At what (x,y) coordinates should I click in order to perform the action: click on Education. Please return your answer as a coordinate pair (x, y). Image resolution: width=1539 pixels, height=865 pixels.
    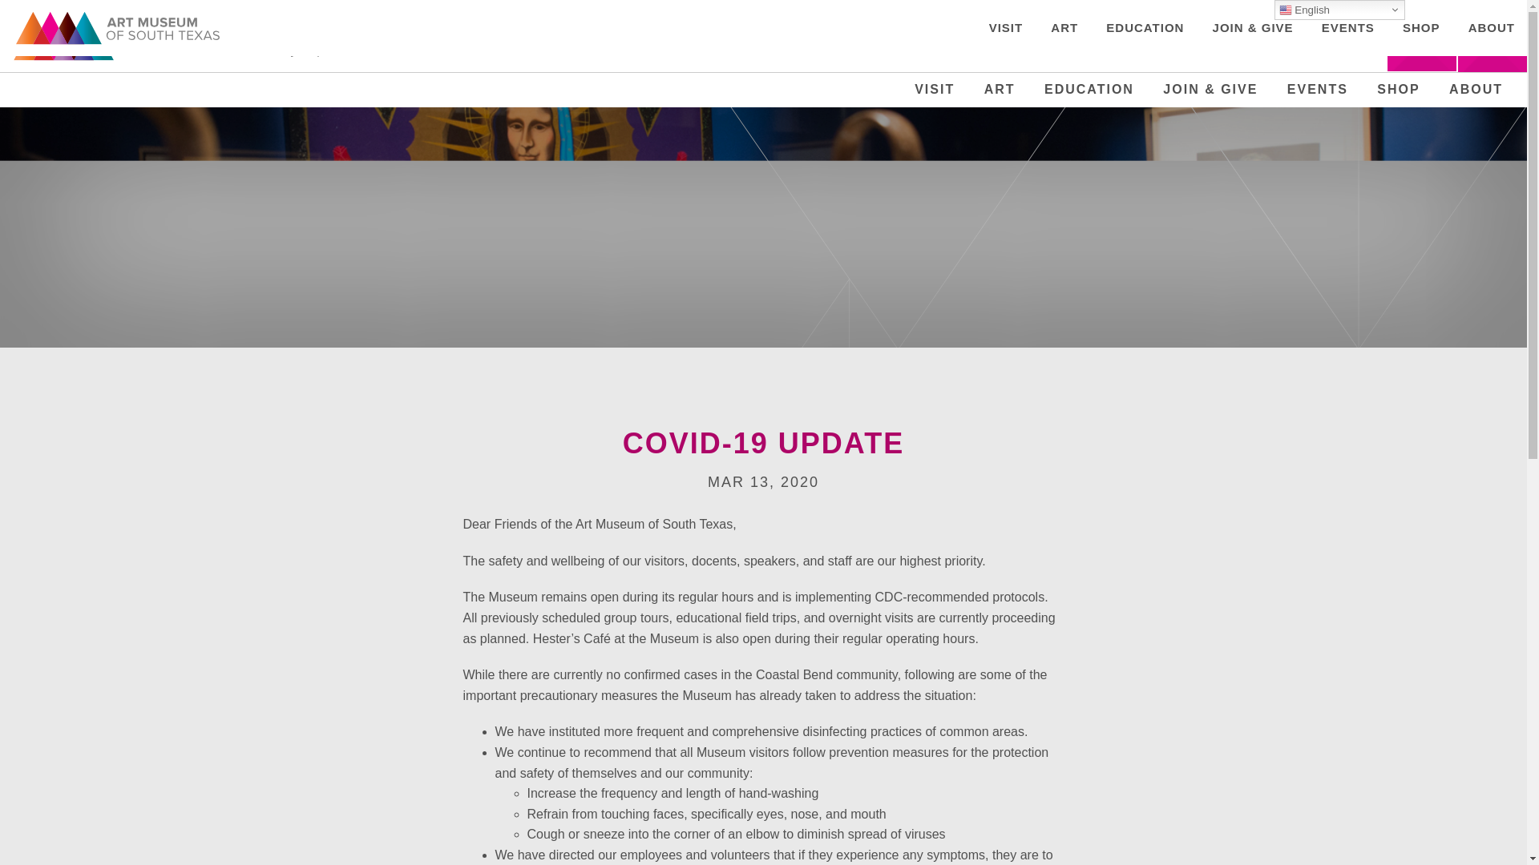
    Looking at the image, I should click on (1089, 89).